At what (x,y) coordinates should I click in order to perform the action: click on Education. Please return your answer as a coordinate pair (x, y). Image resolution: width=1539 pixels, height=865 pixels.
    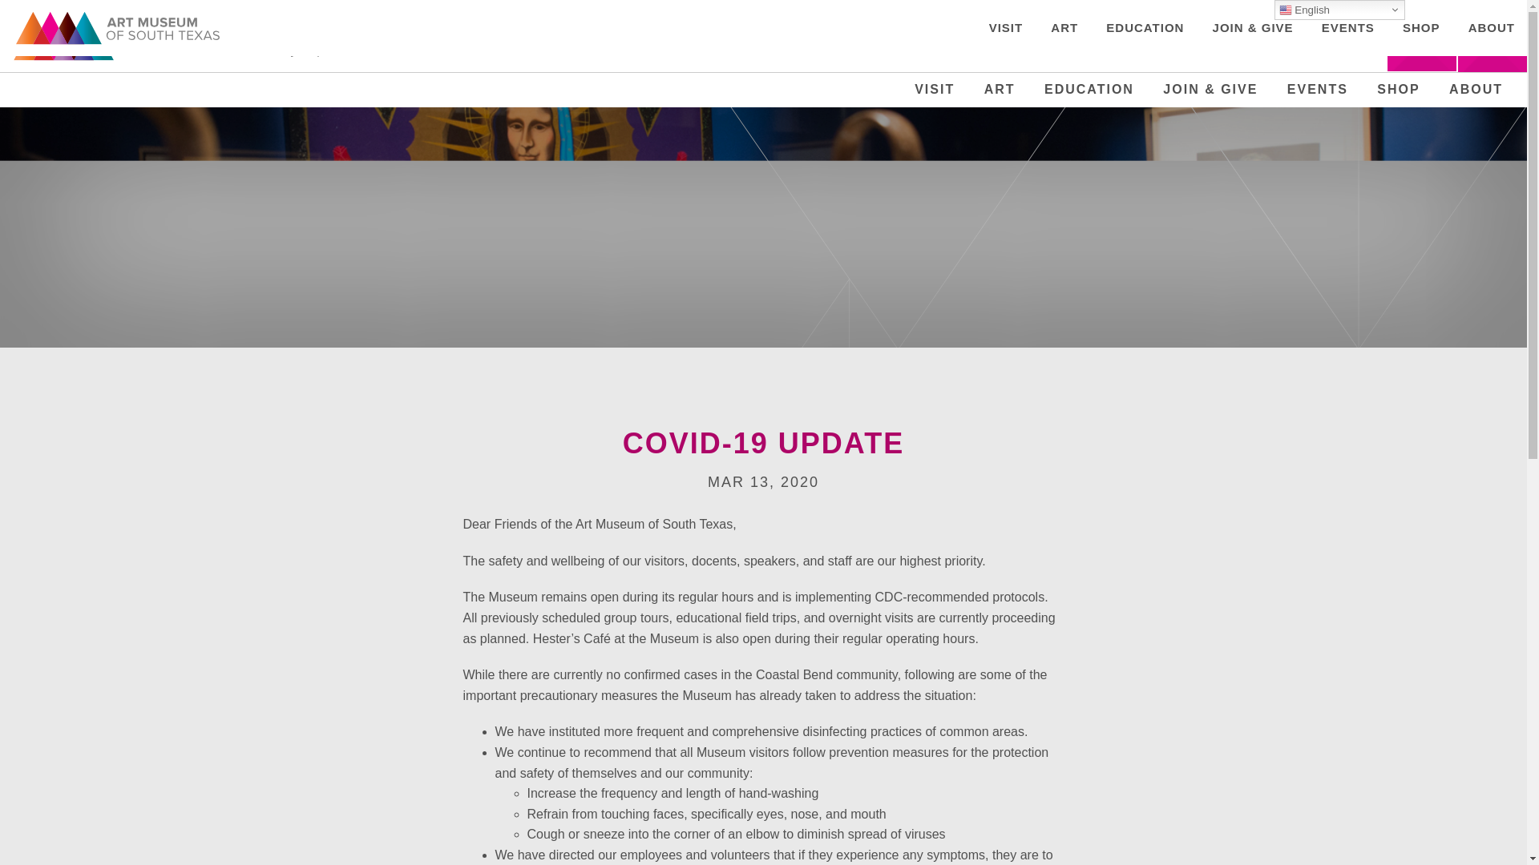
    Looking at the image, I should click on (1089, 89).